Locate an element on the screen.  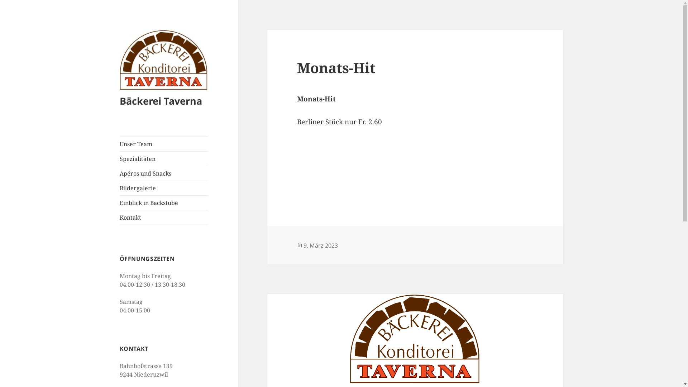
Kontakt is located at coordinates (164, 218).